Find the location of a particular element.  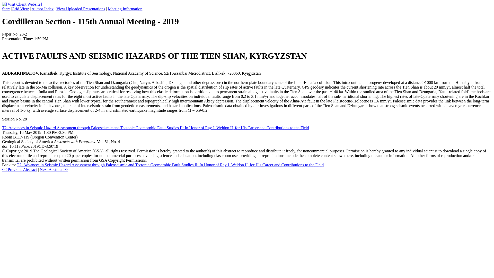

Author Index is located at coordinates (42, 9).